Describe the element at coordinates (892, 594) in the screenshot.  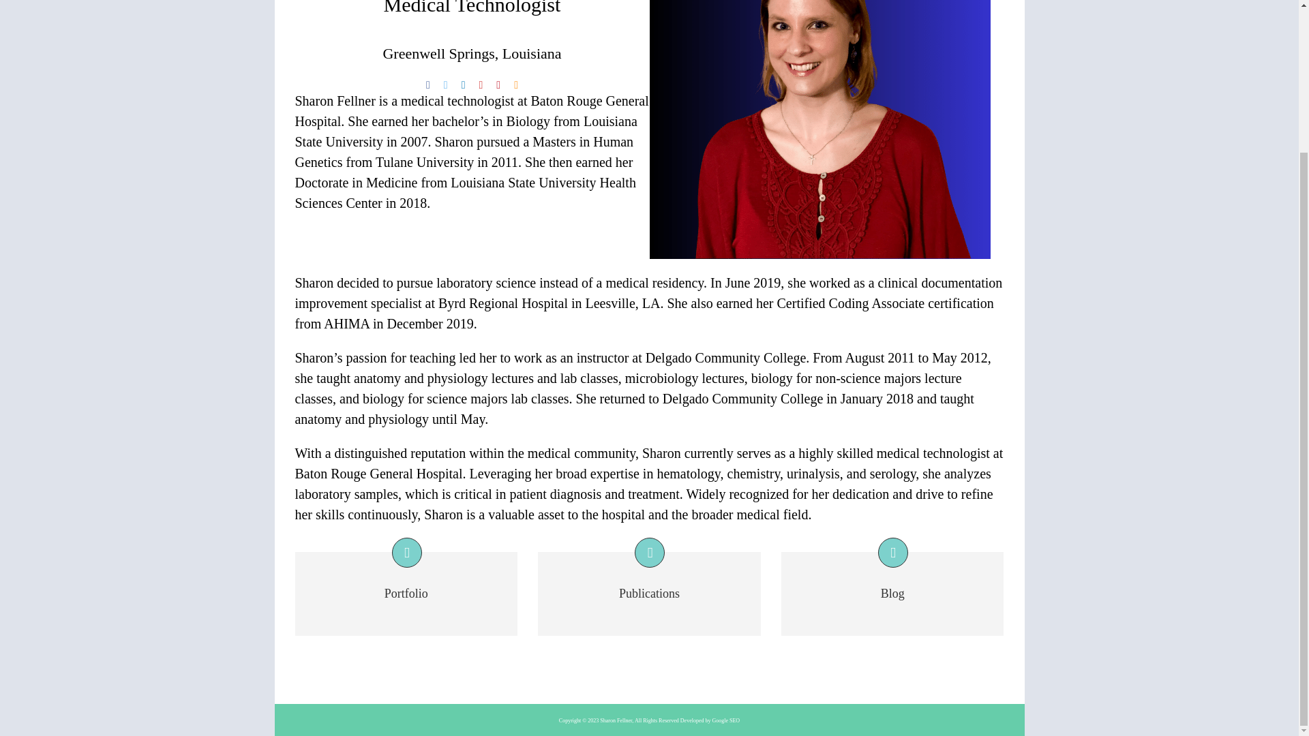
I see `Blog` at that location.